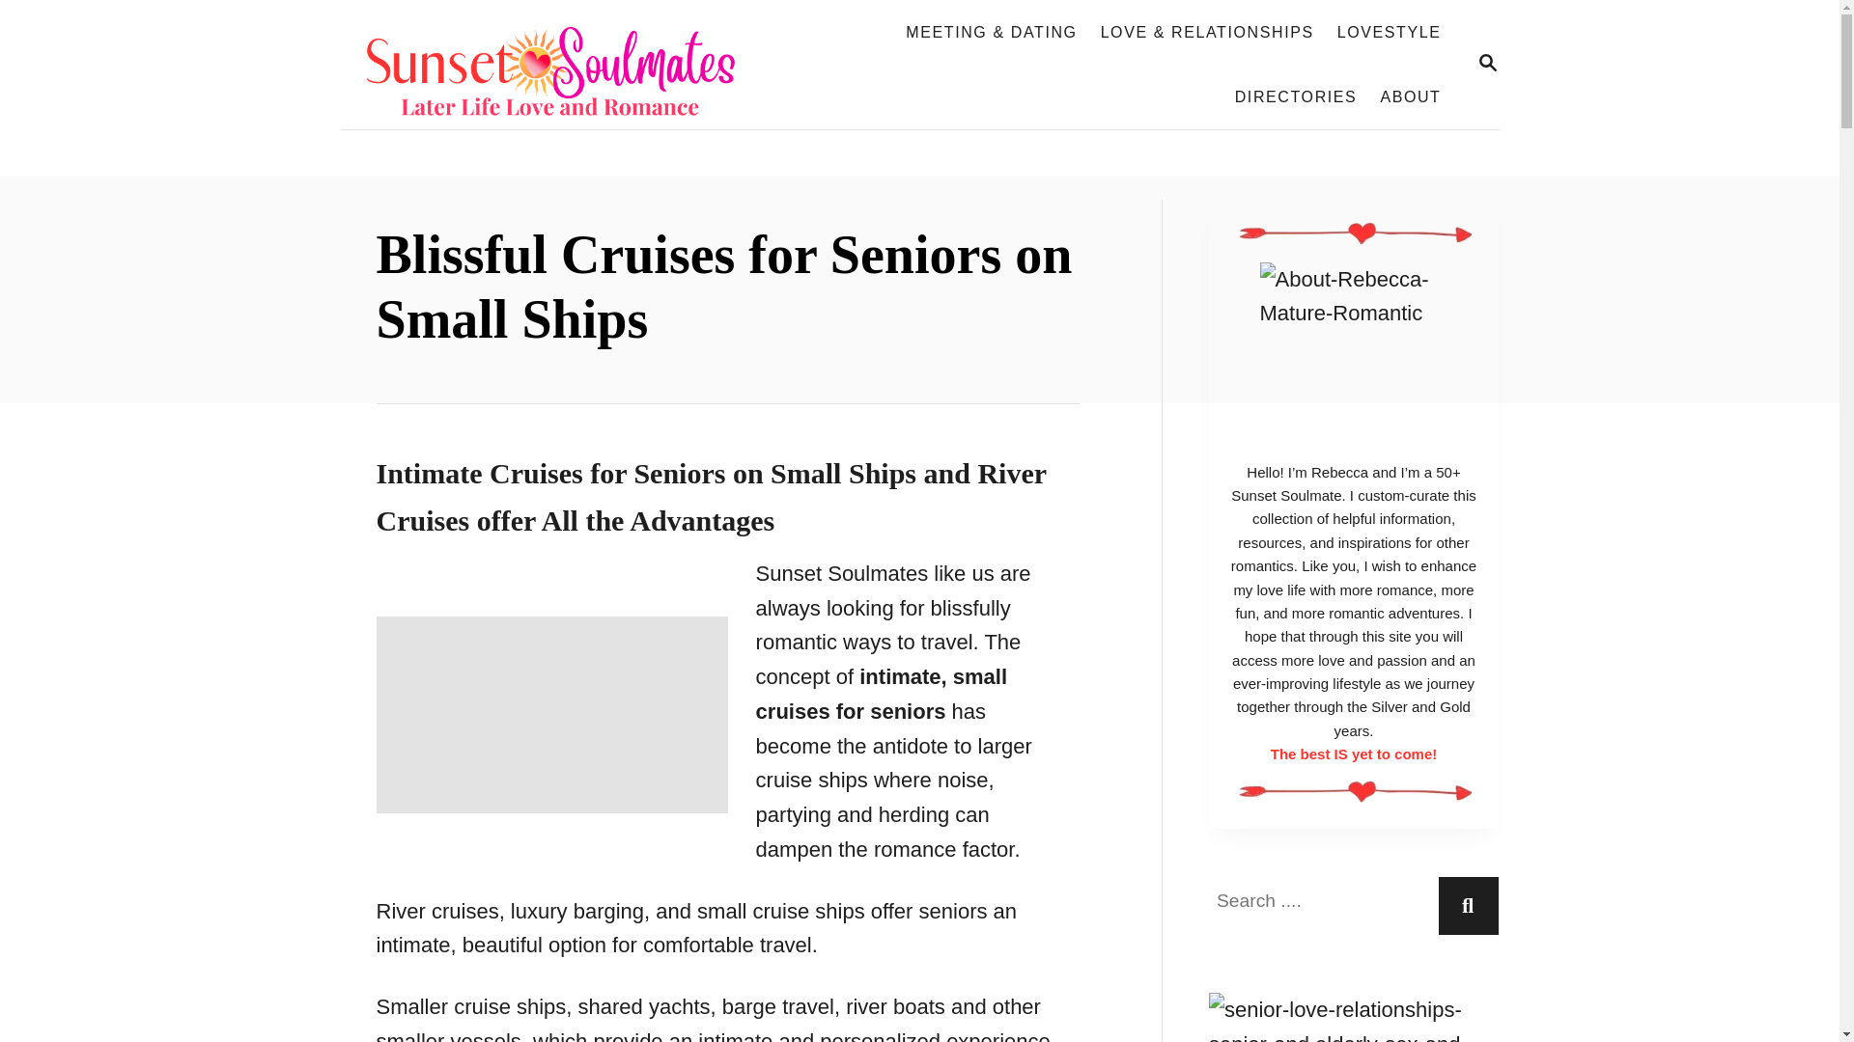 The height and width of the screenshot is (1042, 1854). I want to click on LOVESTYLE, so click(1389, 33).